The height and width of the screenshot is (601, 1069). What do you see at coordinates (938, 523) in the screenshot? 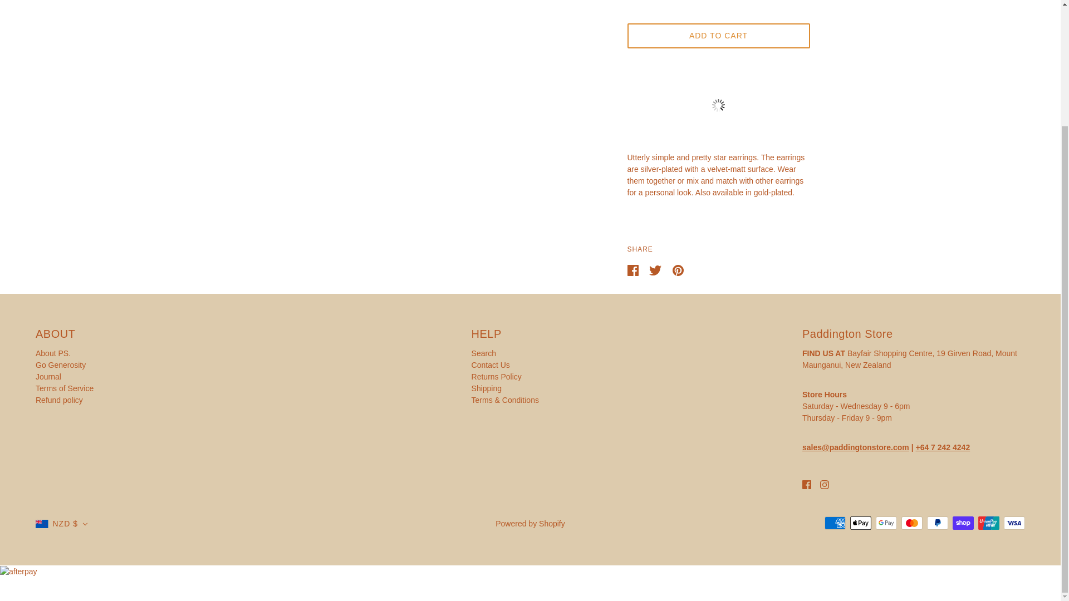
I see `PayPal` at bounding box center [938, 523].